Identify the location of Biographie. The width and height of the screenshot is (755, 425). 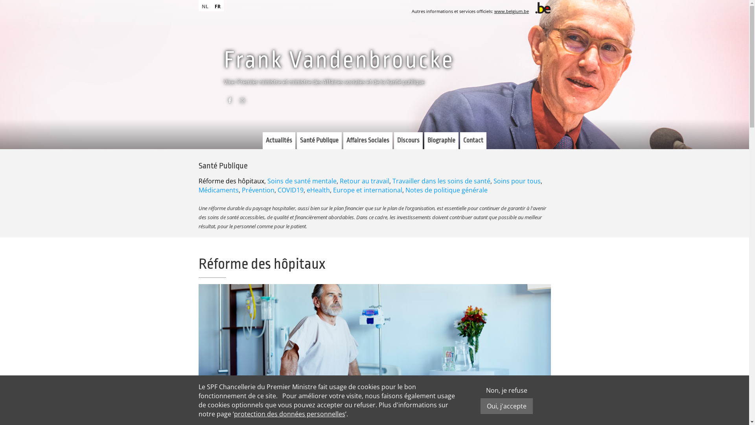
(441, 141).